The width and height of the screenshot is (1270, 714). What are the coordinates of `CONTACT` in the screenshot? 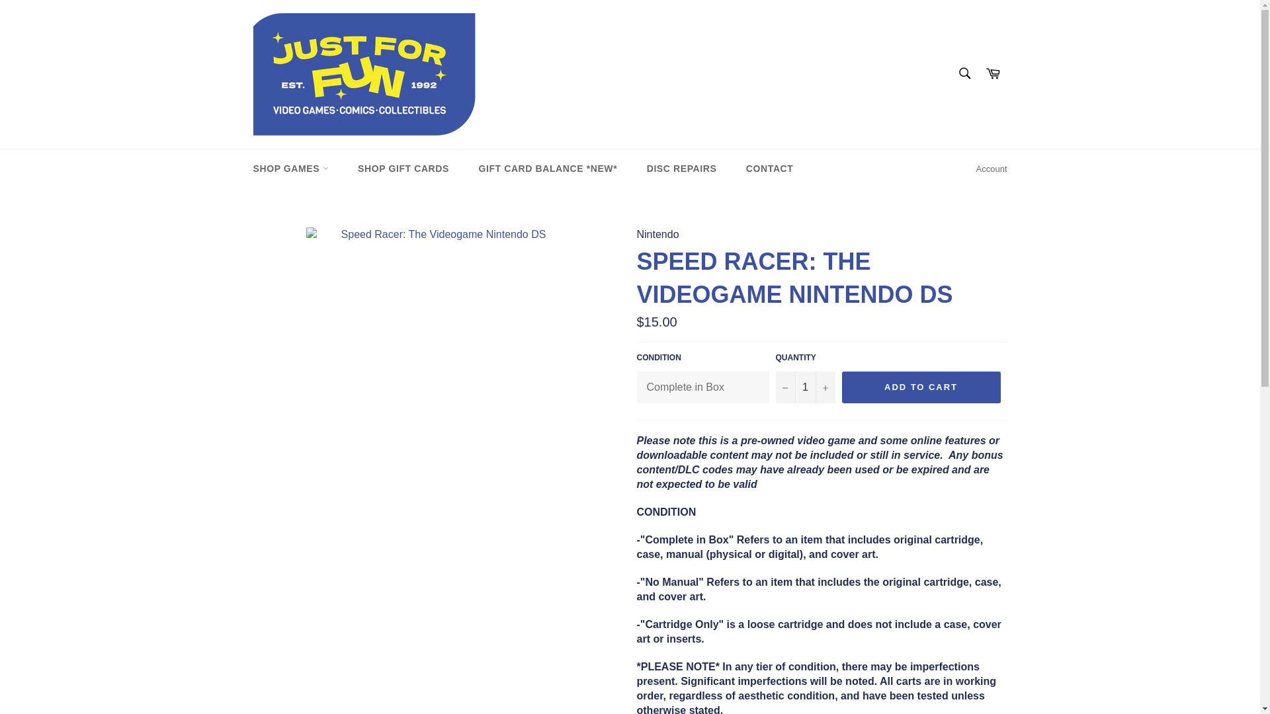 It's located at (769, 169).